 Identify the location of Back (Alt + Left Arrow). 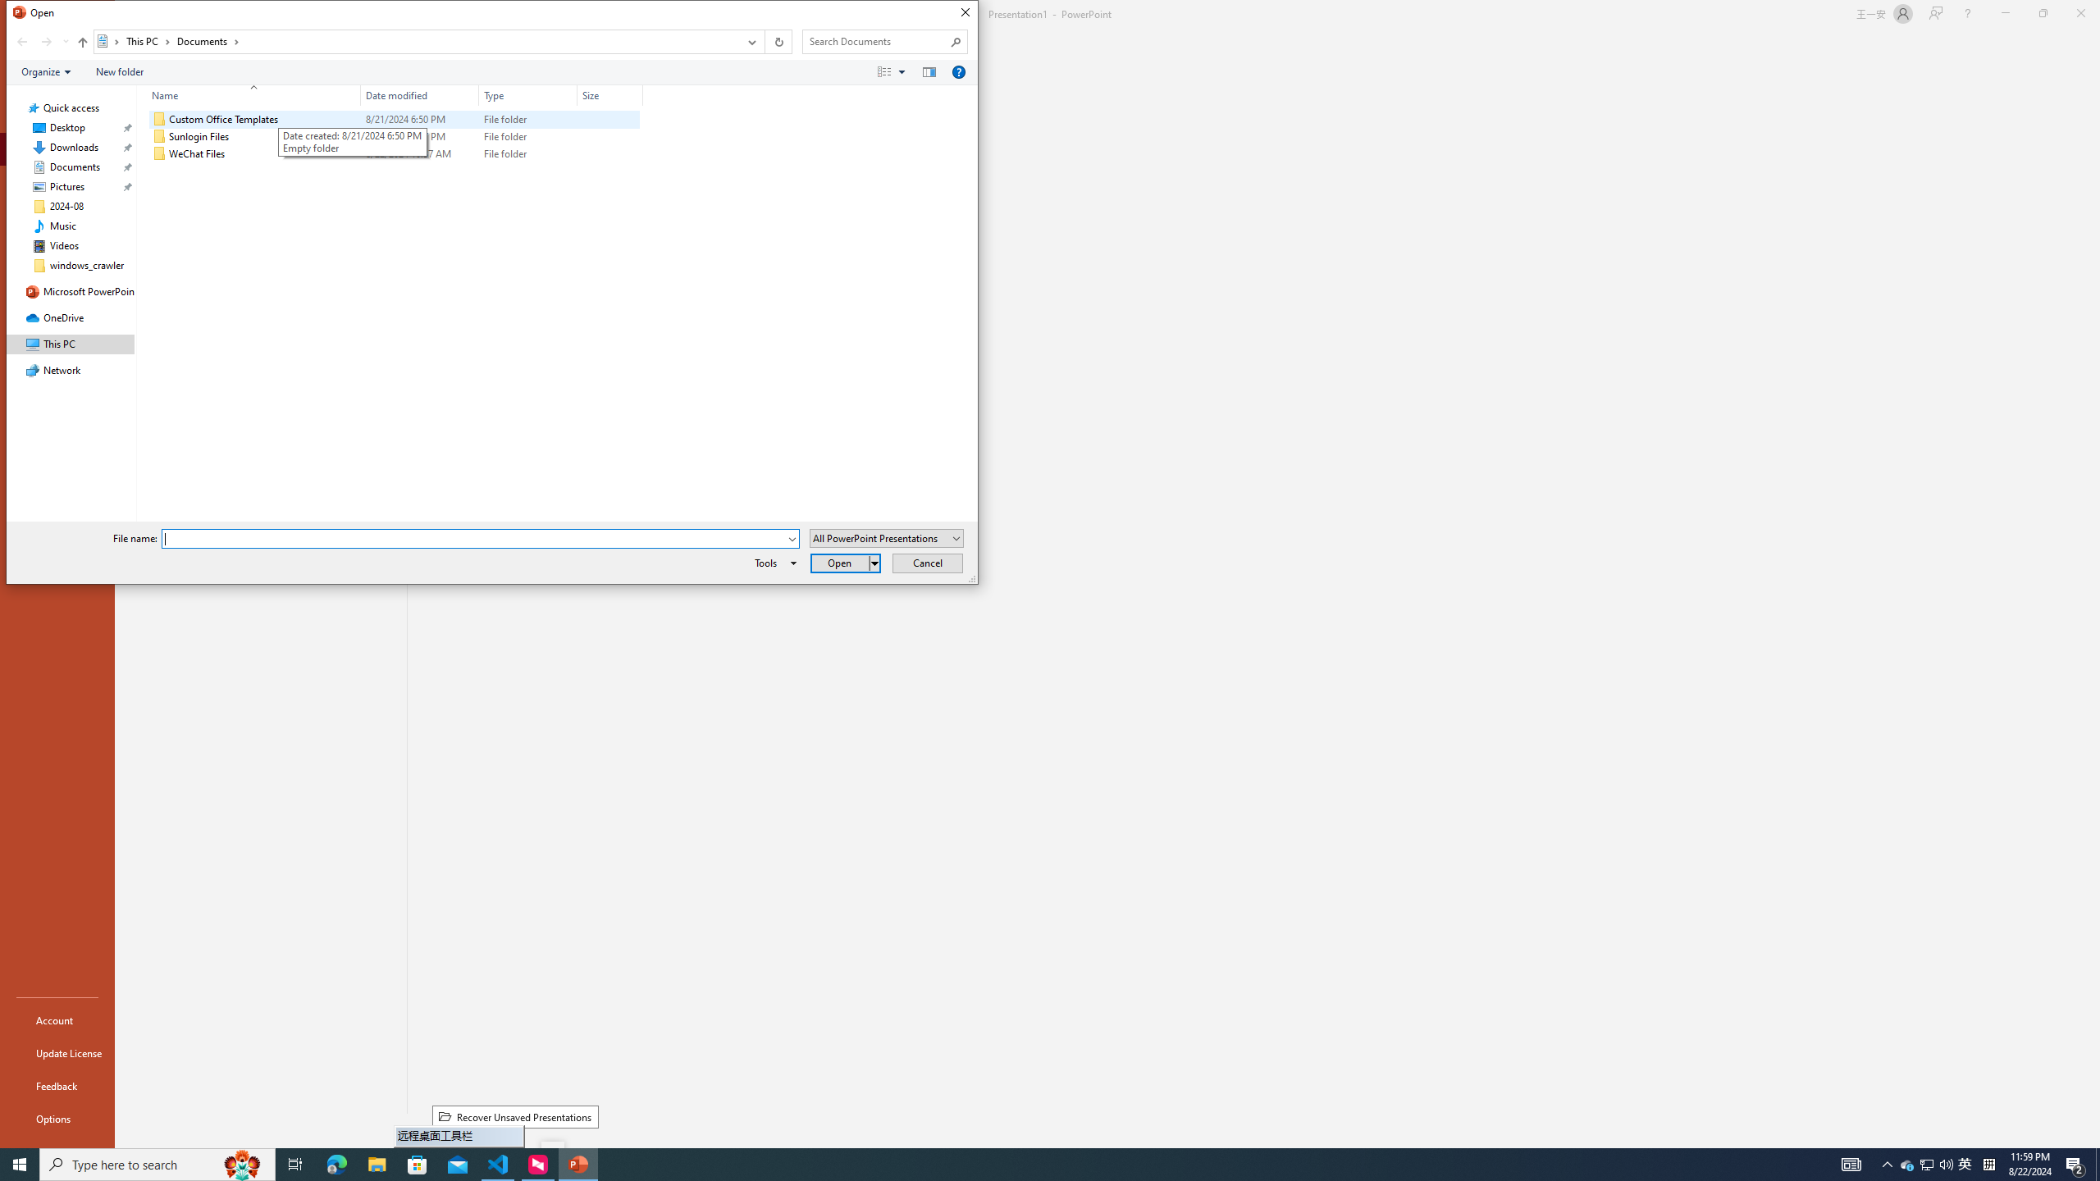
(21, 42).